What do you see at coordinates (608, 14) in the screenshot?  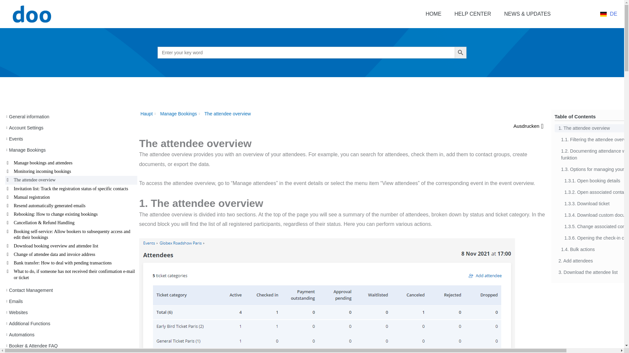 I see `DE` at bounding box center [608, 14].